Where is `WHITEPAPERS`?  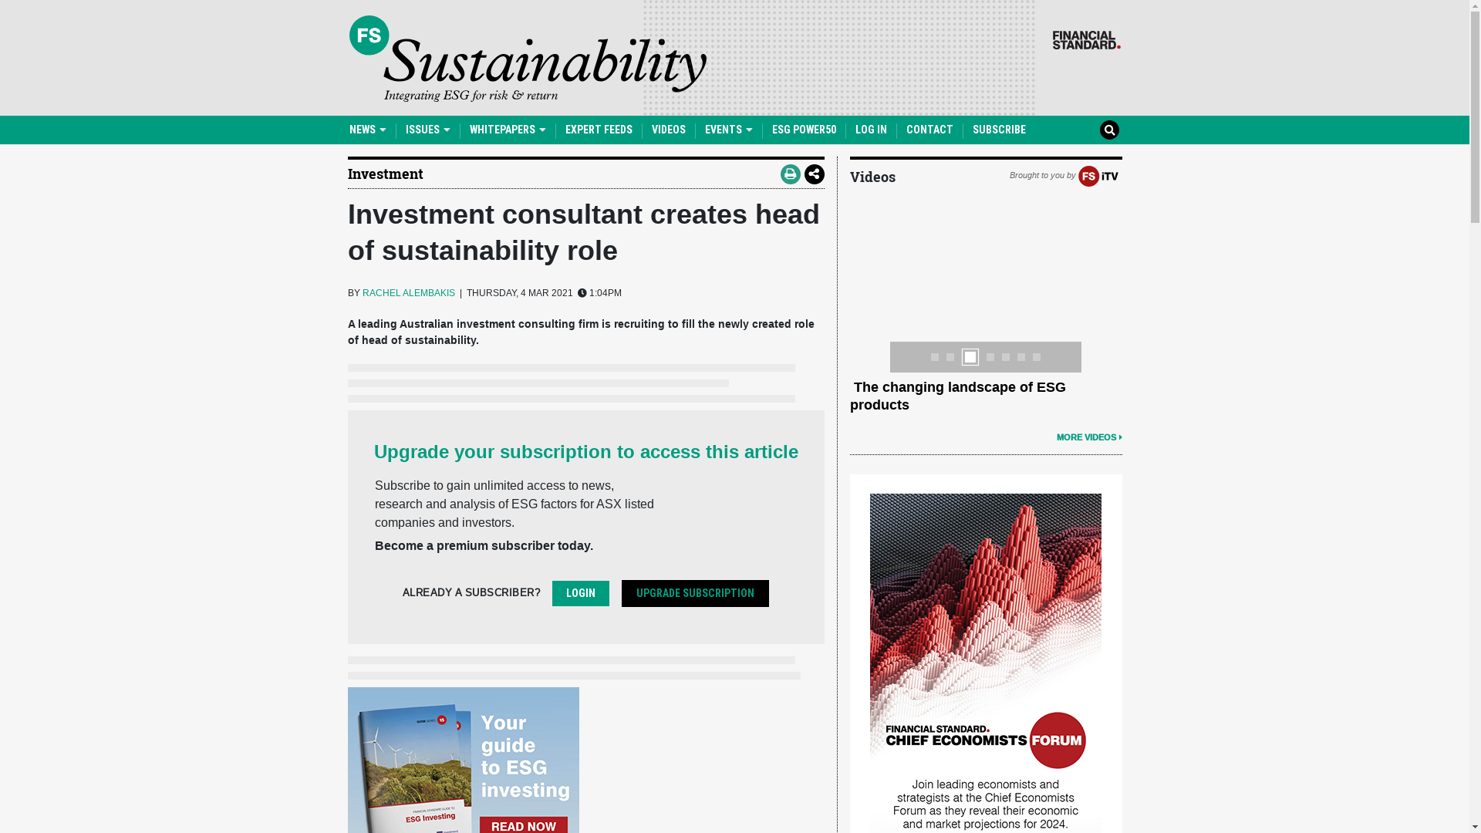 WHITEPAPERS is located at coordinates (508, 130).